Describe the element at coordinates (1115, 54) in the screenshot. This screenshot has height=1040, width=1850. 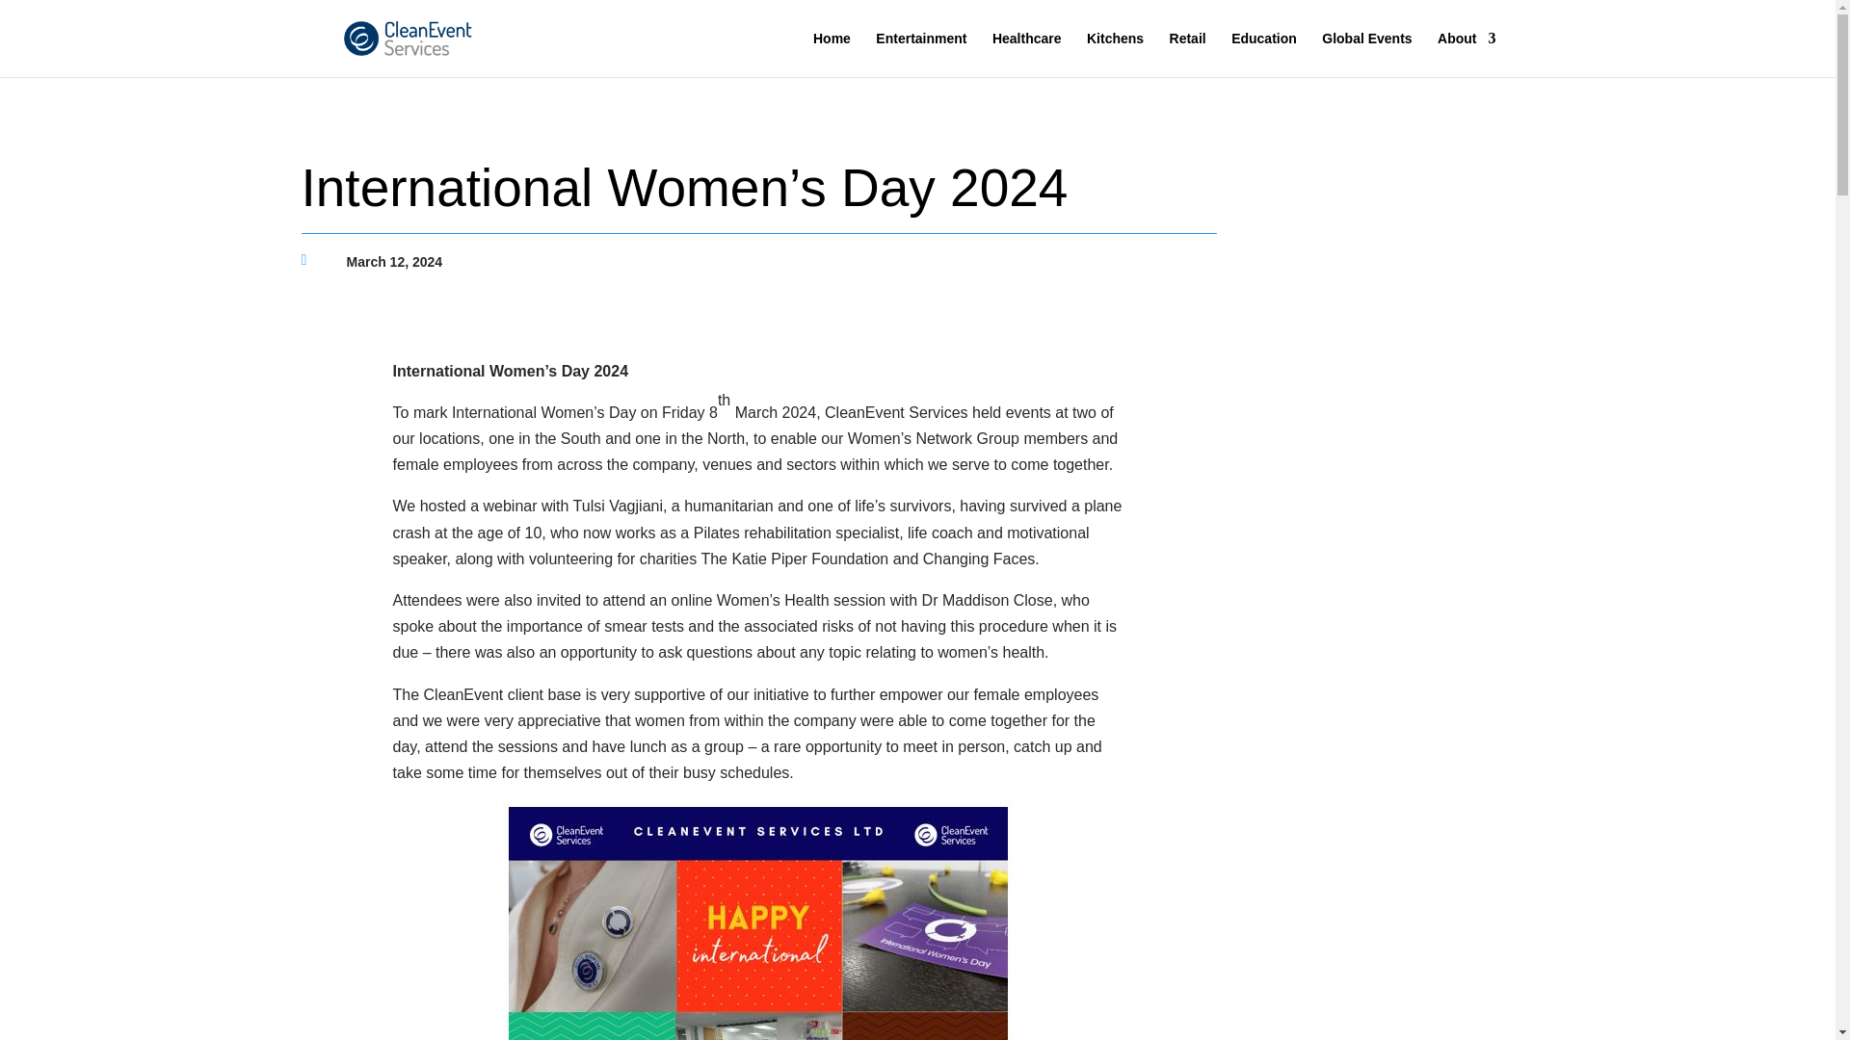
I see `Kitchens` at that location.